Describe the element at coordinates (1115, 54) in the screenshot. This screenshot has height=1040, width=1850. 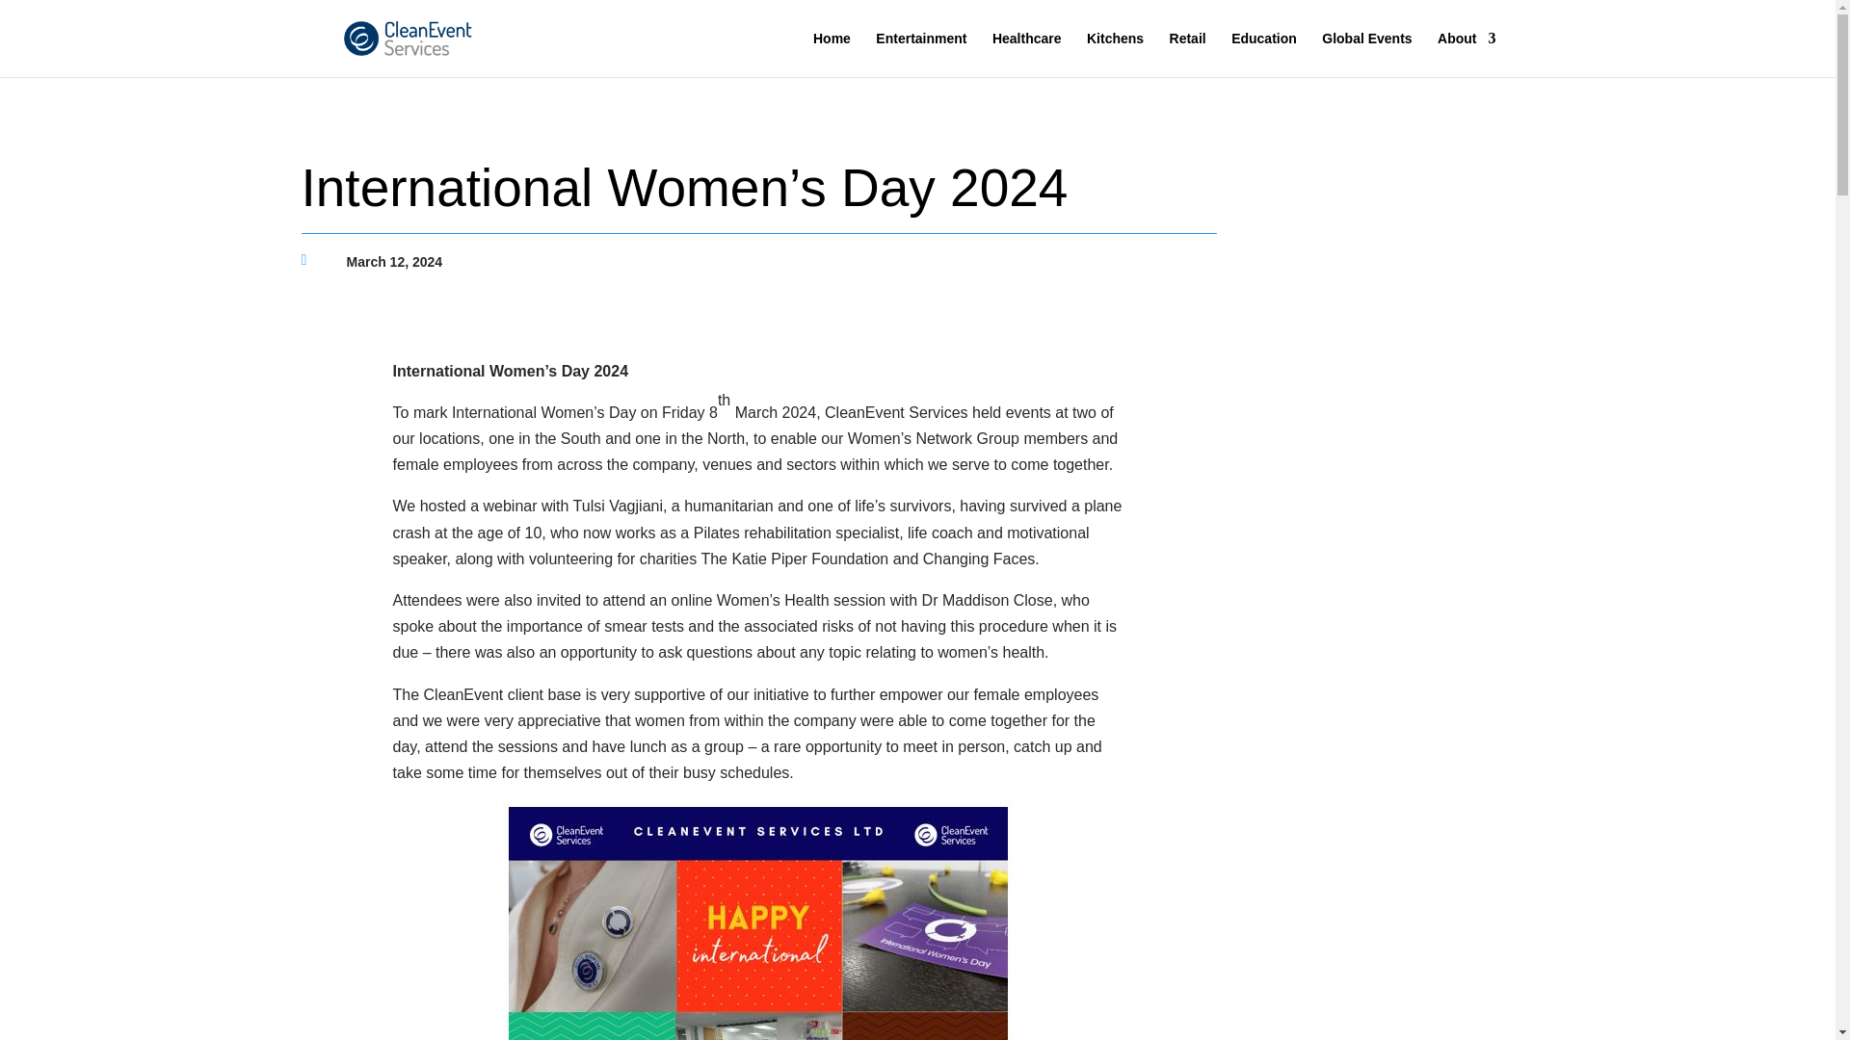
I see `Kitchens` at that location.